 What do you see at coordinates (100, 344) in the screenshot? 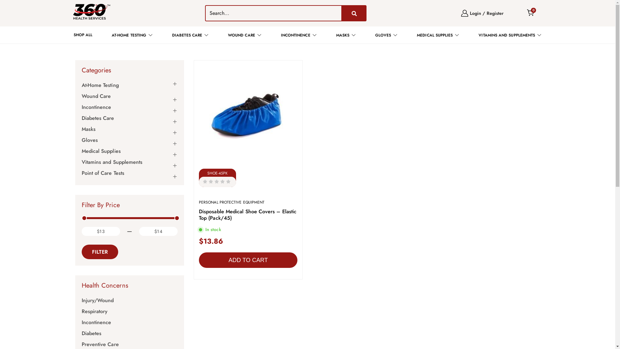
I see `Preventive Care` at bounding box center [100, 344].